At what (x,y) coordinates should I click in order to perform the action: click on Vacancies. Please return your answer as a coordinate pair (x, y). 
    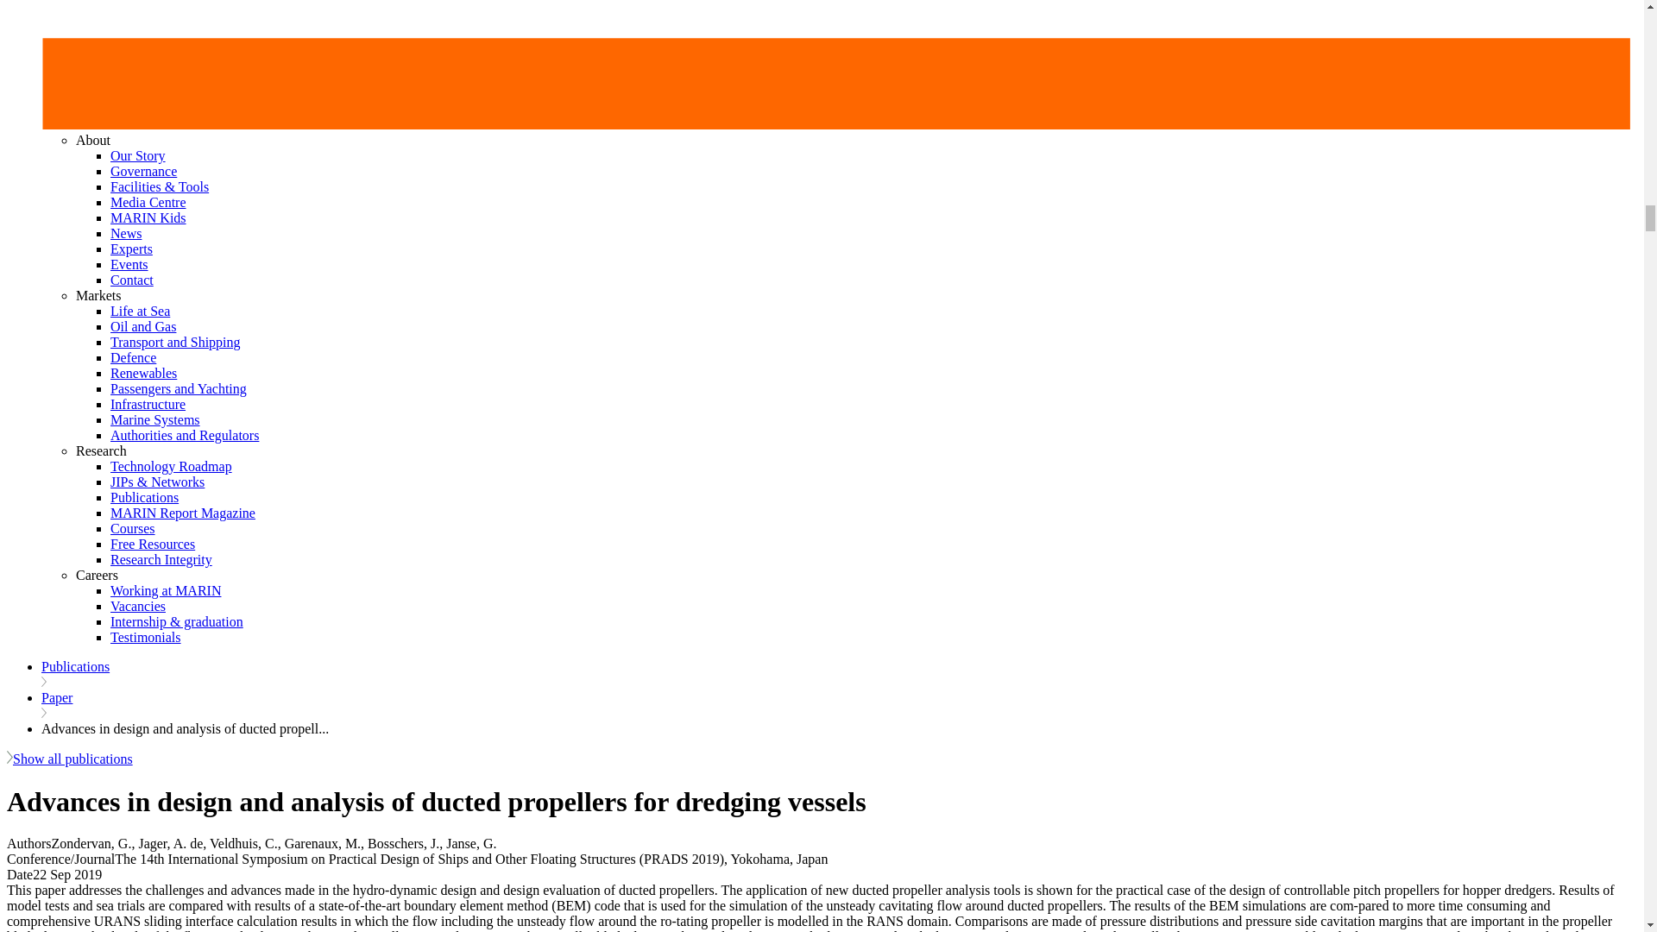
    Looking at the image, I should click on (138, 606).